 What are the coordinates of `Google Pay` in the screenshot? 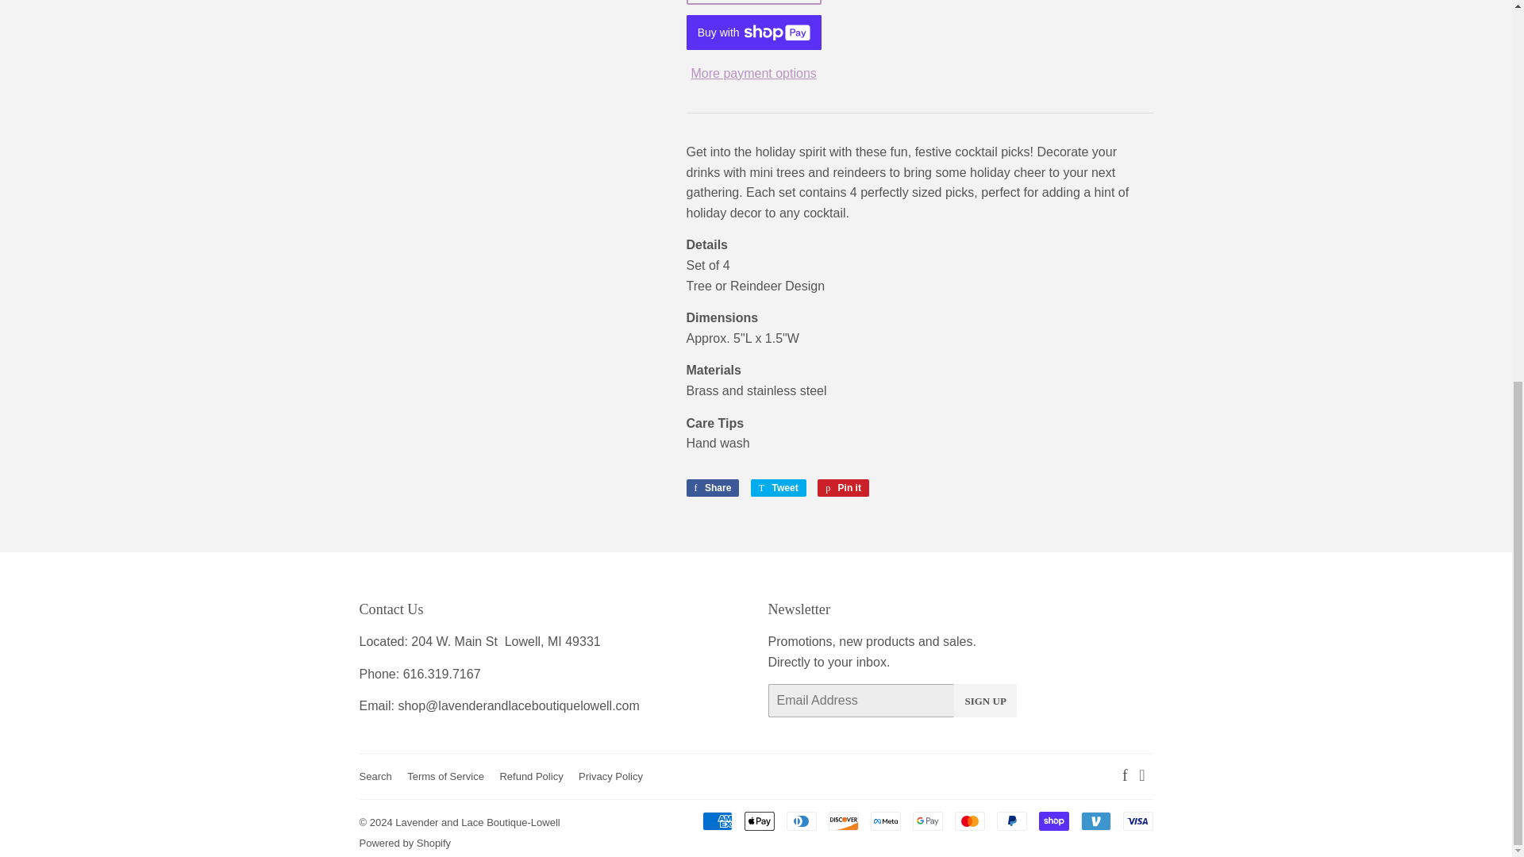 It's located at (928, 820).